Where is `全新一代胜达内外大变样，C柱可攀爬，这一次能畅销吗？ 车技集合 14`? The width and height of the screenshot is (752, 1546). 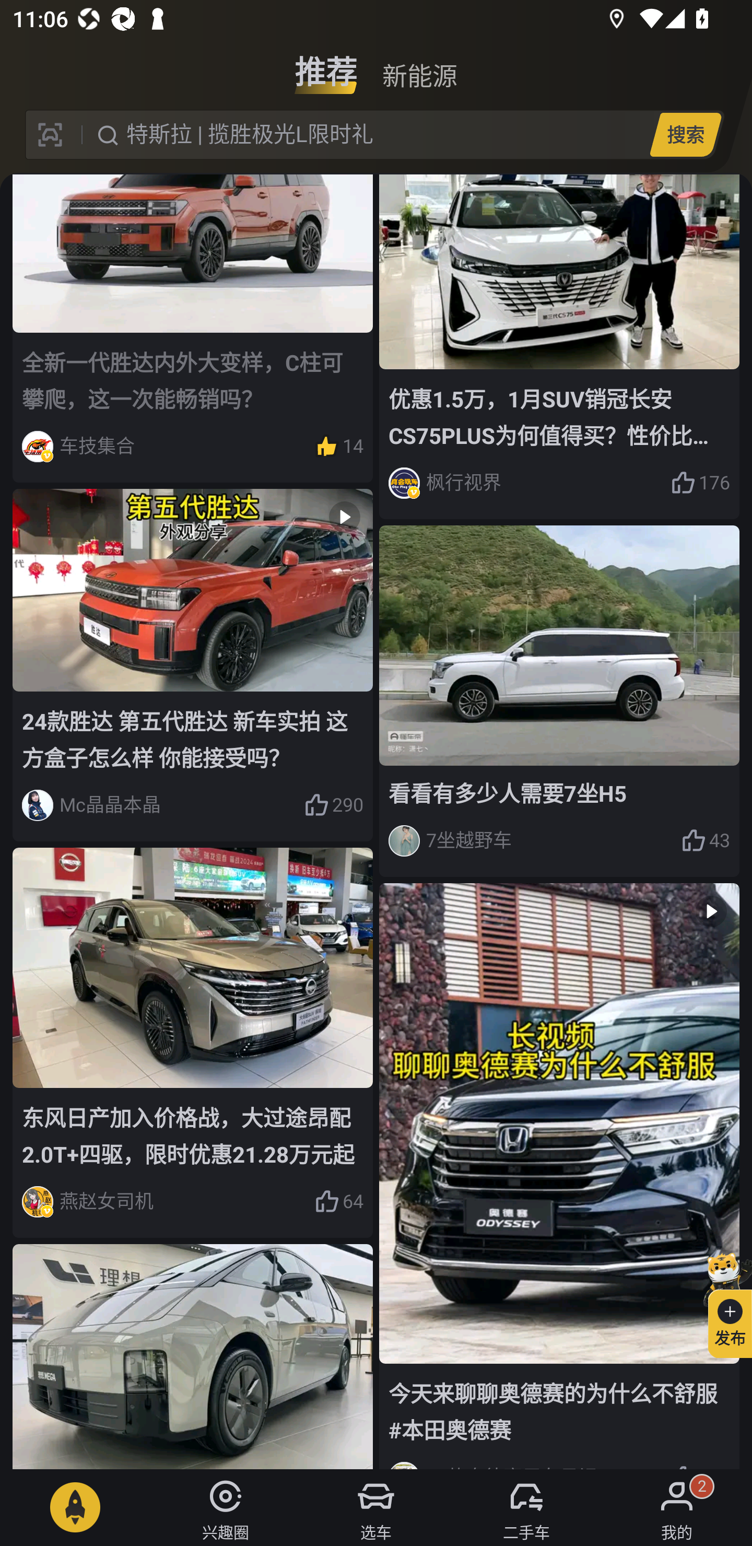
全新一代胜达内外大变样，C柱可攀爬，这一次能畅销吗？ 车技集合 14 is located at coordinates (193, 328).